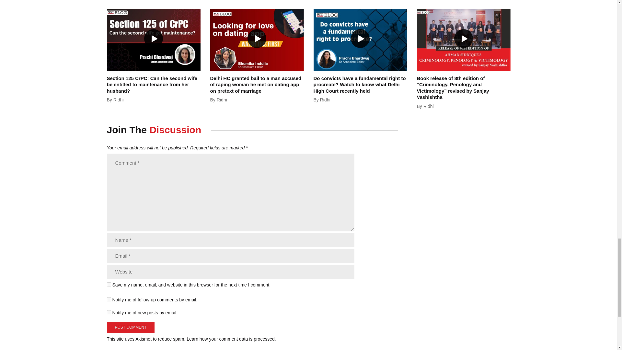 This screenshot has width=622, height=350. I want to click on yes, so click(109, 284).